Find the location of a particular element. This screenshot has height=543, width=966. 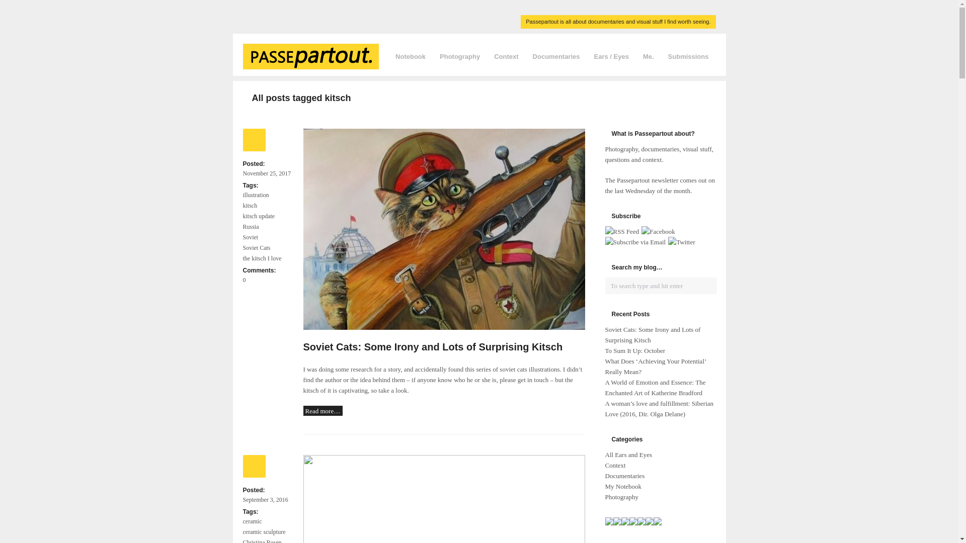

Christina Rosen is located at coordinates (262, 540).